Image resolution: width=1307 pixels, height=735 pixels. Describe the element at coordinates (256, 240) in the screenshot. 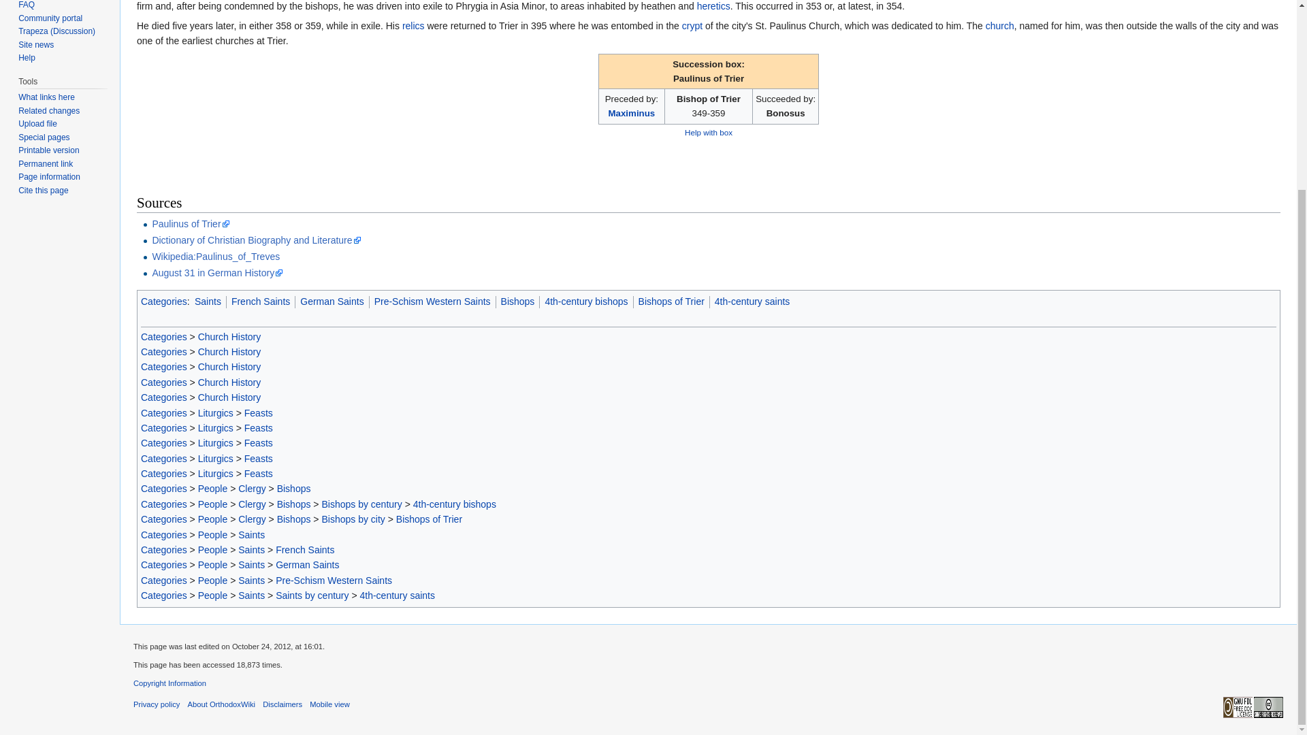

I see `Dictionary of Christian Biography and Literature` at that location.